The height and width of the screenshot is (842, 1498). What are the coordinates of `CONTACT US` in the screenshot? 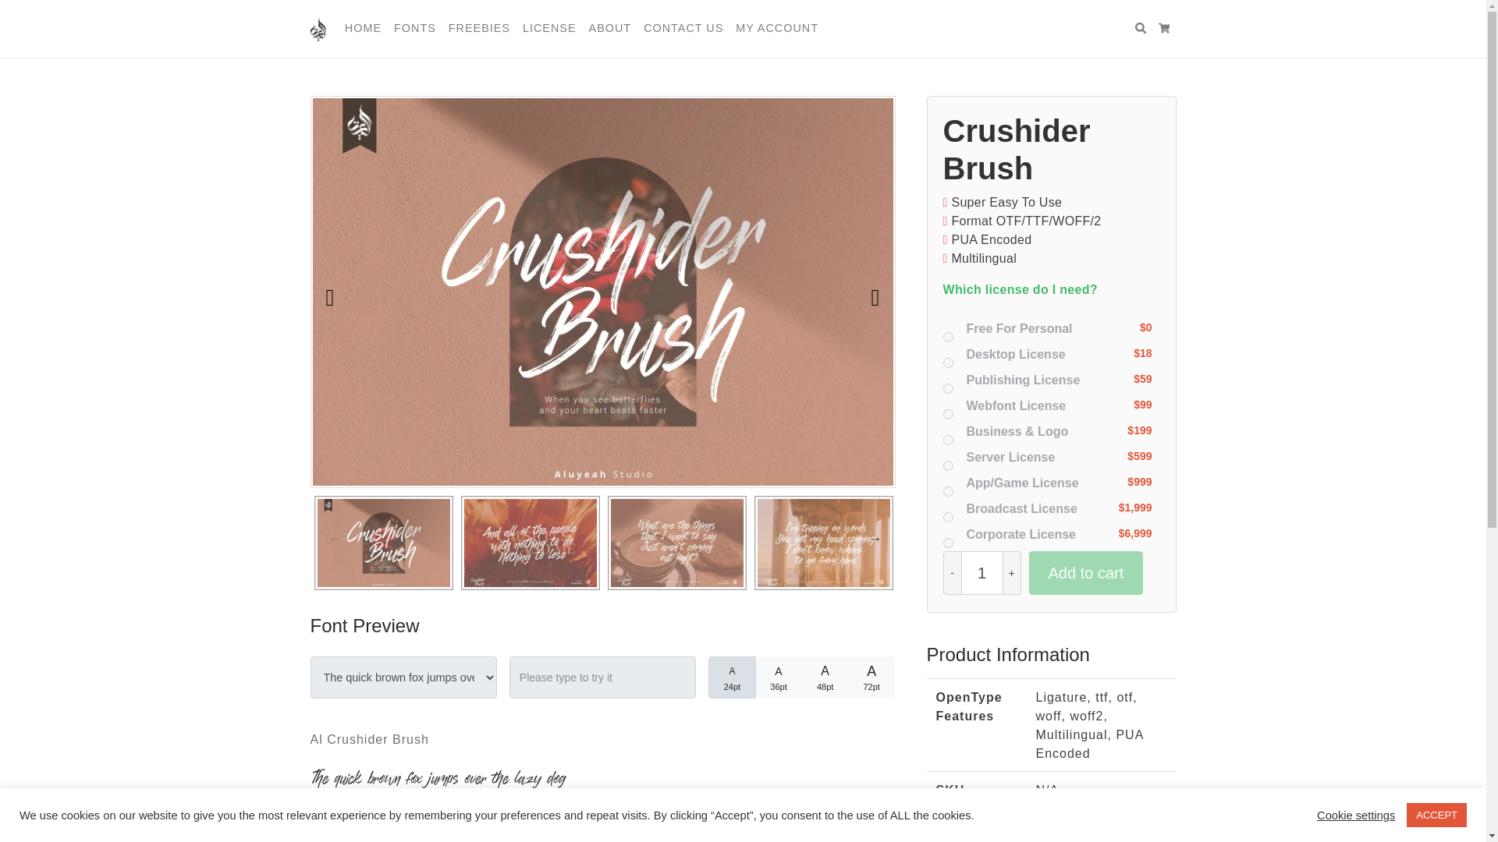 It's located at (683, 29).